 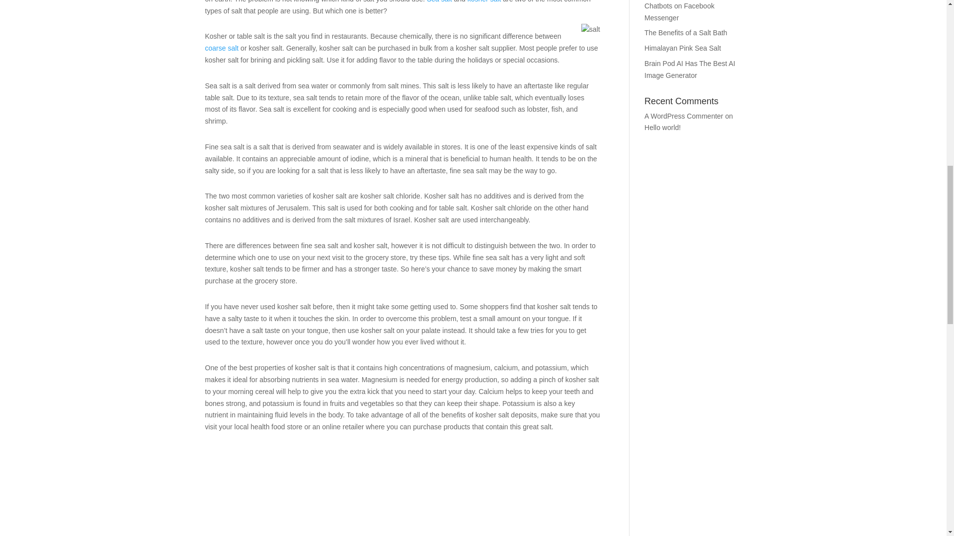 What do you see at coordinates (663, 127) in the screenshot?
I see `Hello world!` at bounding box center [663, 127].